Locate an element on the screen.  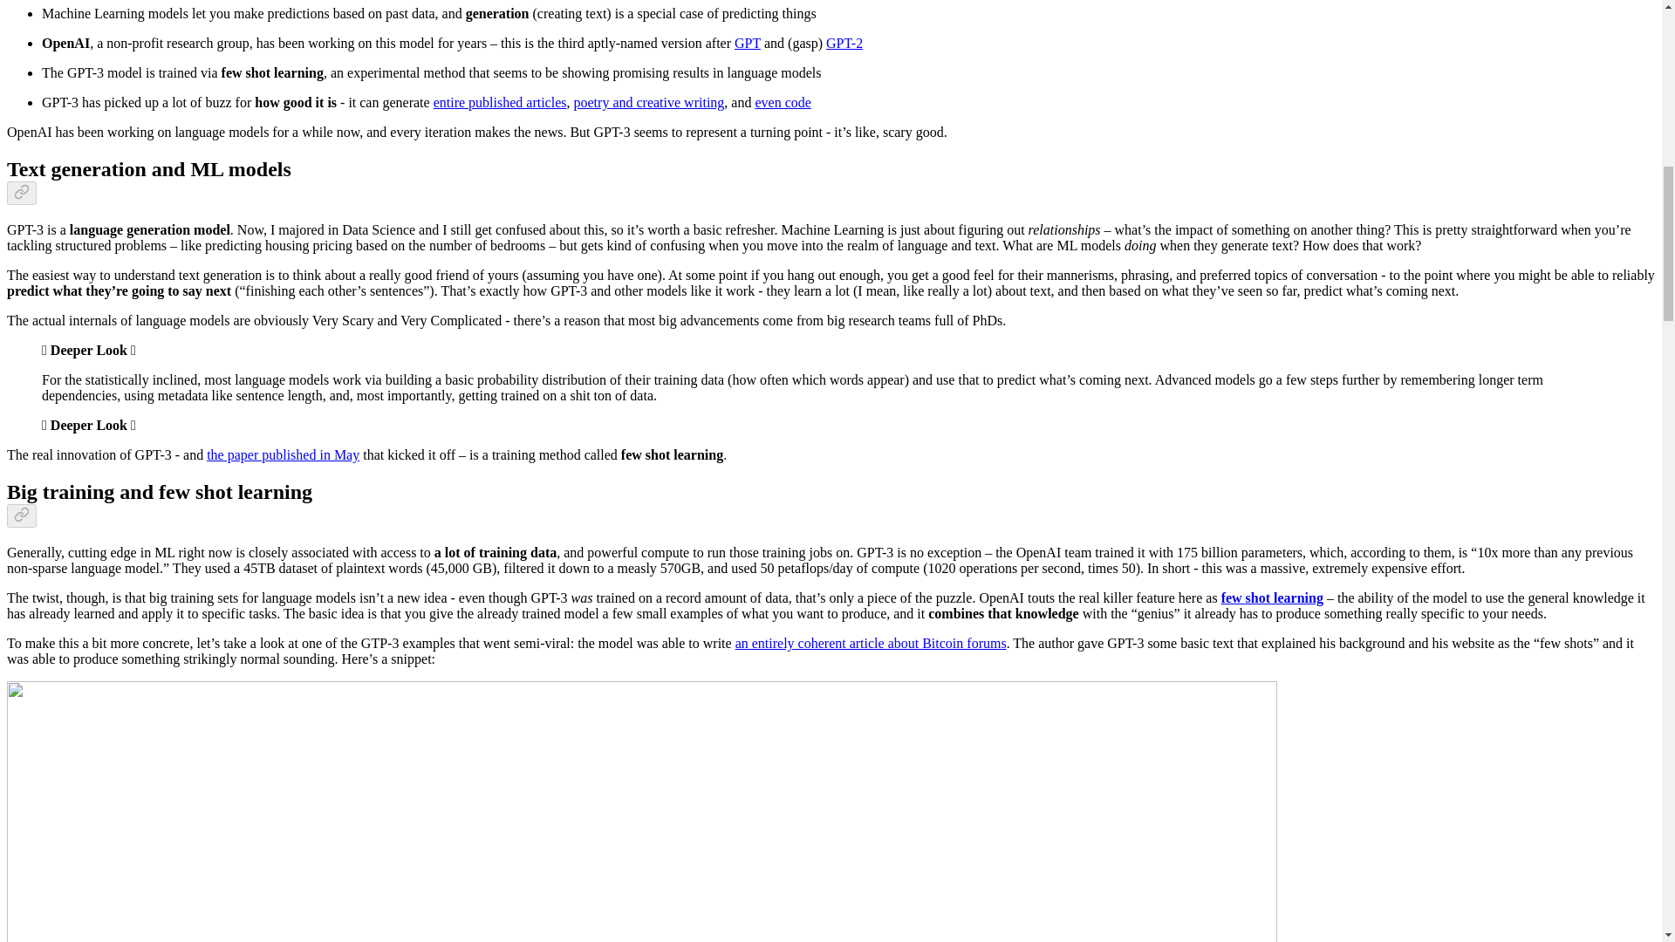
the paper published in May is located at coordinates (283, 455).